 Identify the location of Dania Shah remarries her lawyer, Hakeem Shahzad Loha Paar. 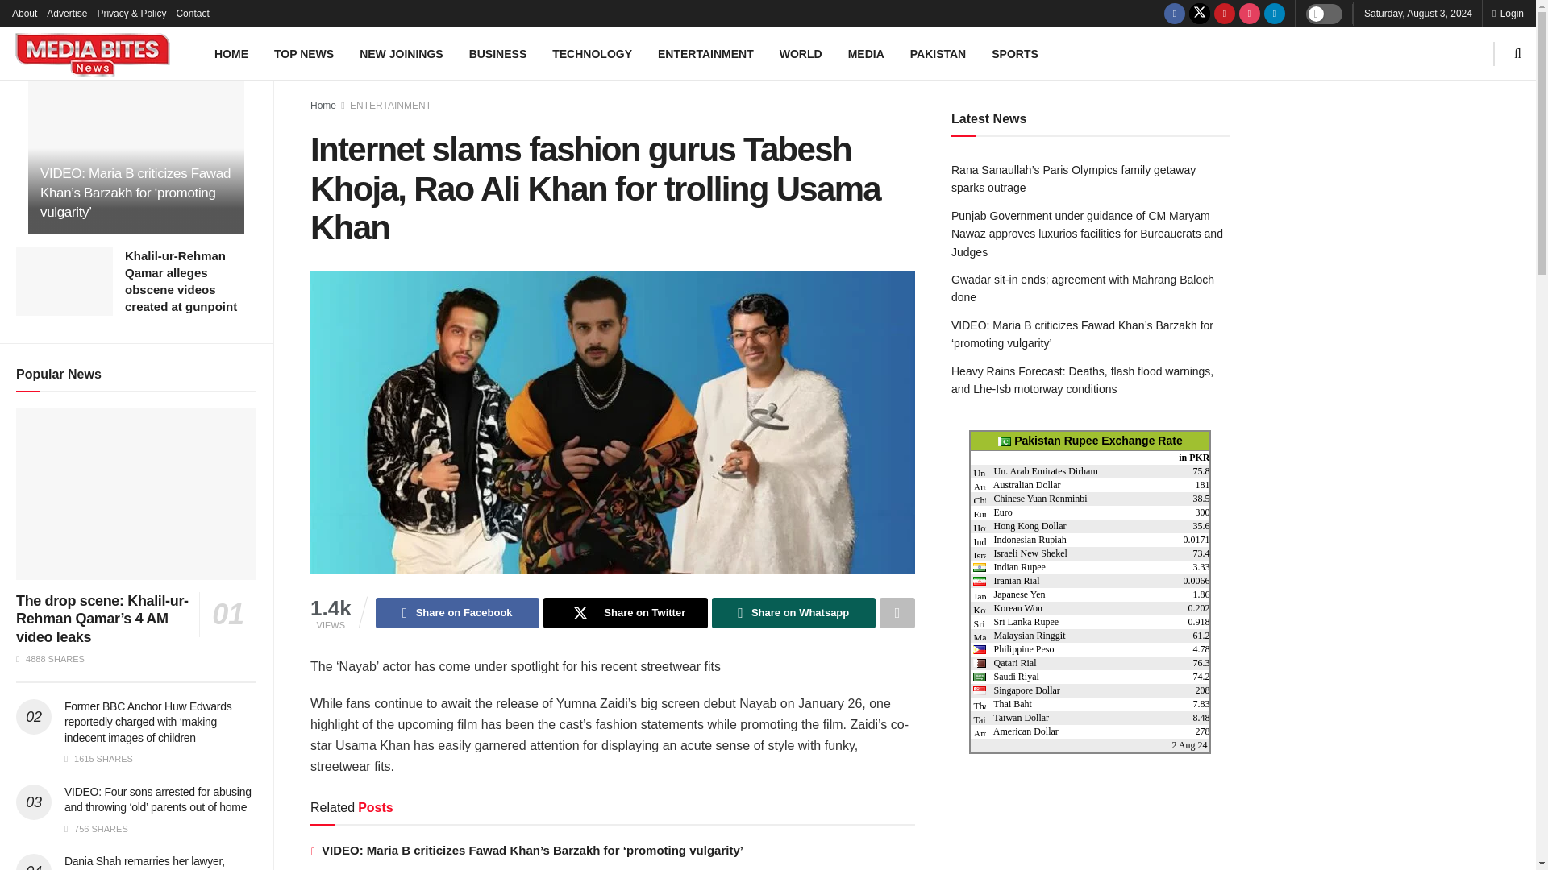
(144, 862).